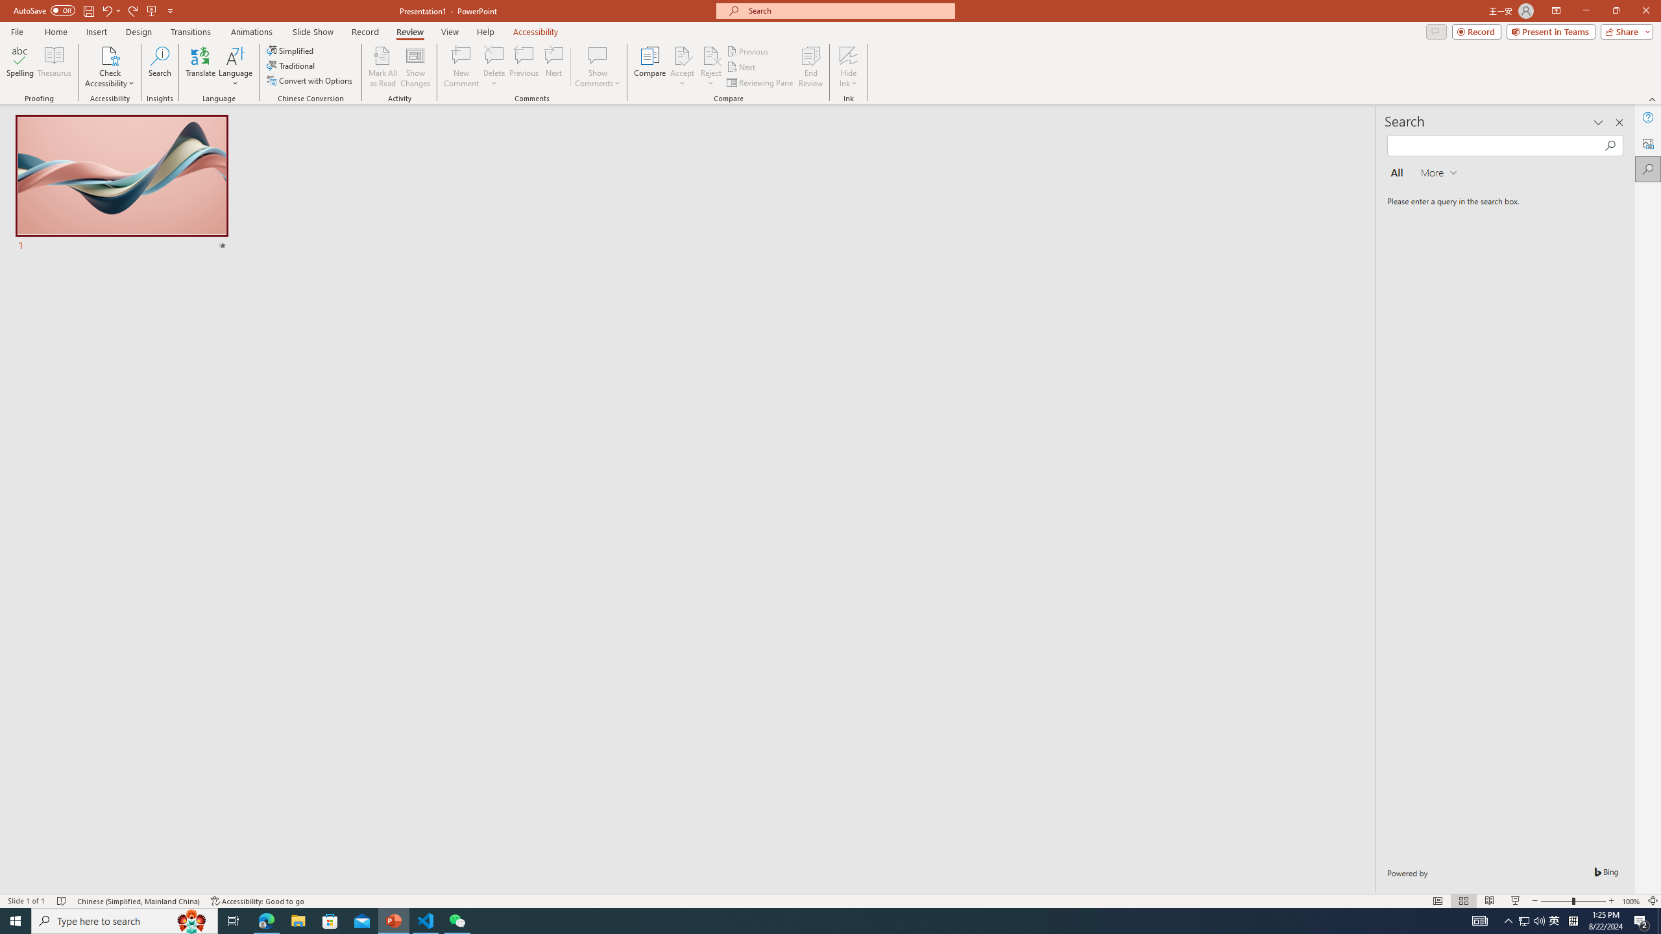  Describe the element at coordinates (310, 80) in the screenshot. I see `Convert with Options...` at that location.